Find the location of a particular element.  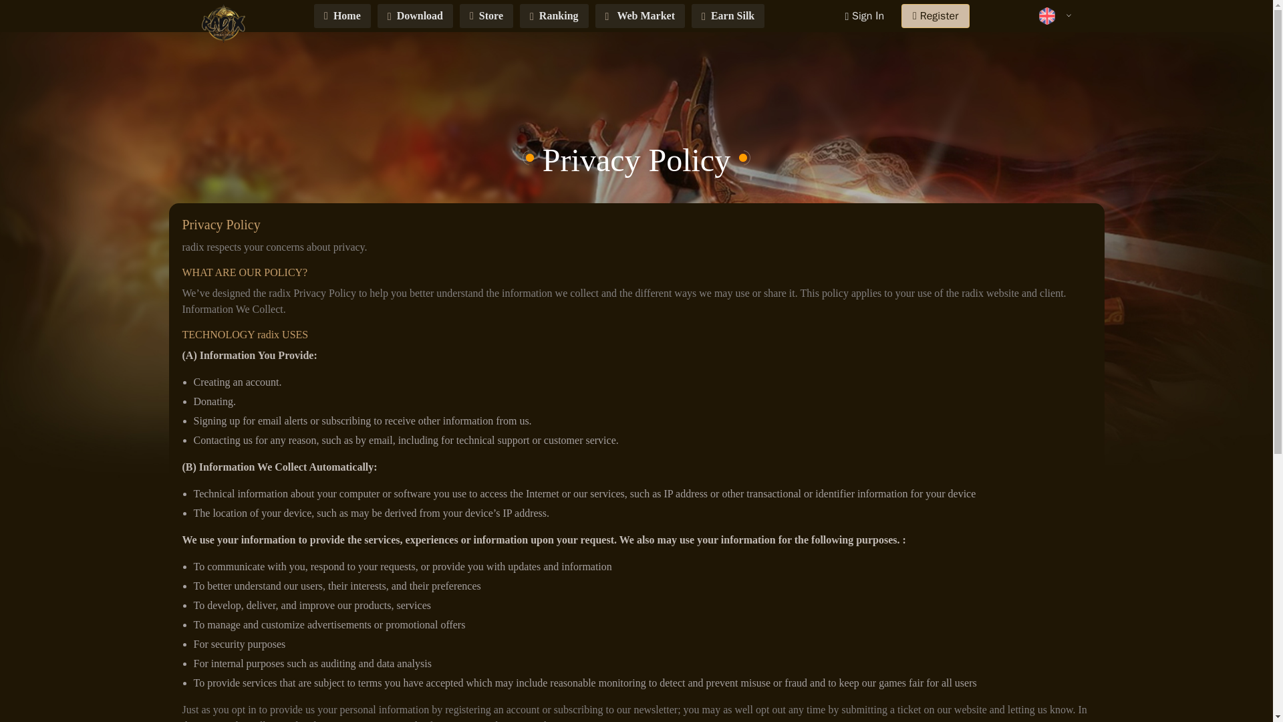

Ranking is located at coordinates (554, 16).